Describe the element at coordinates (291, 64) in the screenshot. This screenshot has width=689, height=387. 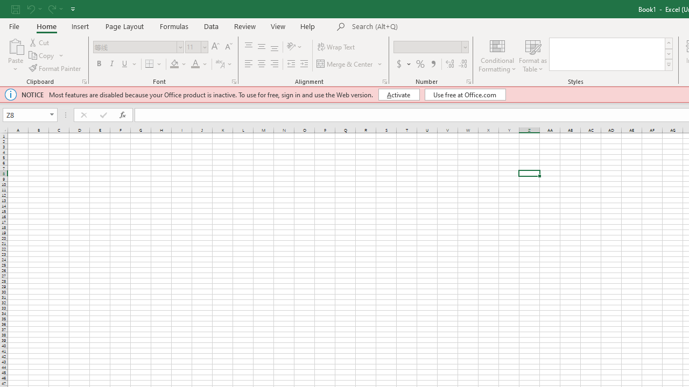
I see `Decrease Indent` at that location.